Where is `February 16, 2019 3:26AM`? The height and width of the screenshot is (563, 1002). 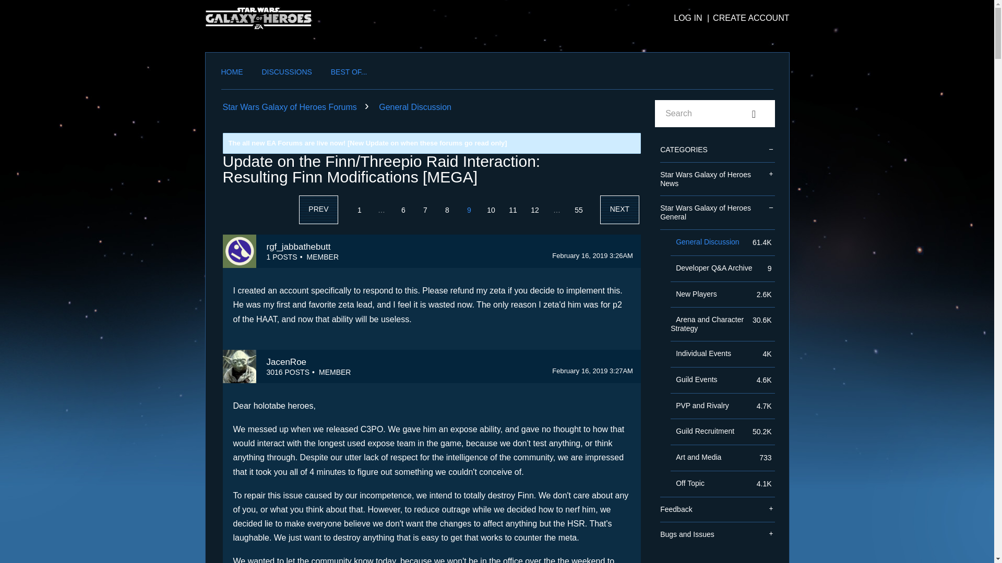 February 16, 2019 3:26AM is located at coordinates (592, 255).